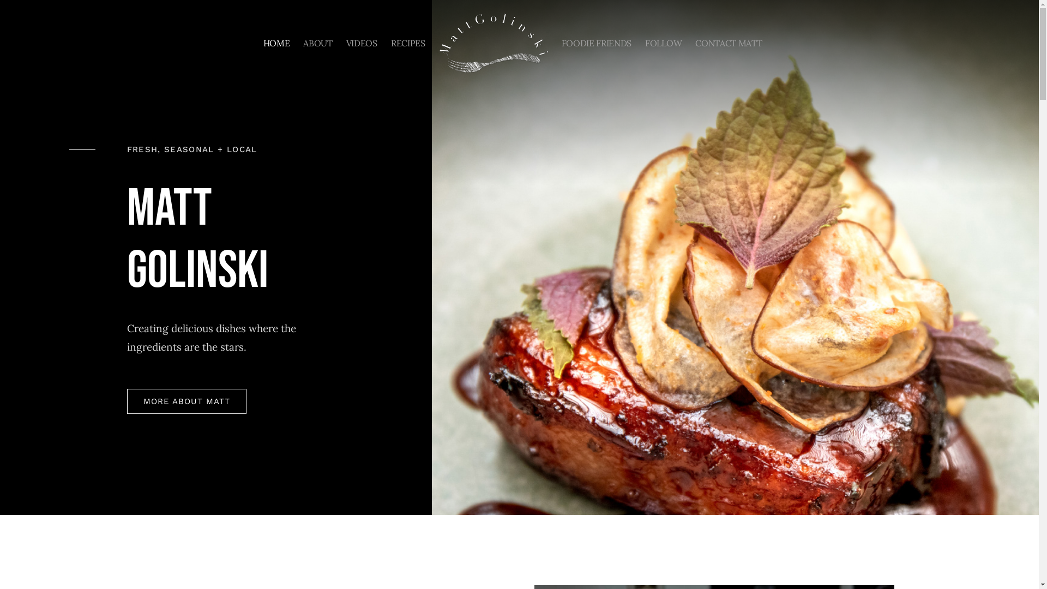 This screenshot has width=1047, height=589. What do you see at coordinates (408, 43) in the screenshot?
I see `RECIPES` at bounding box center [408, 43].